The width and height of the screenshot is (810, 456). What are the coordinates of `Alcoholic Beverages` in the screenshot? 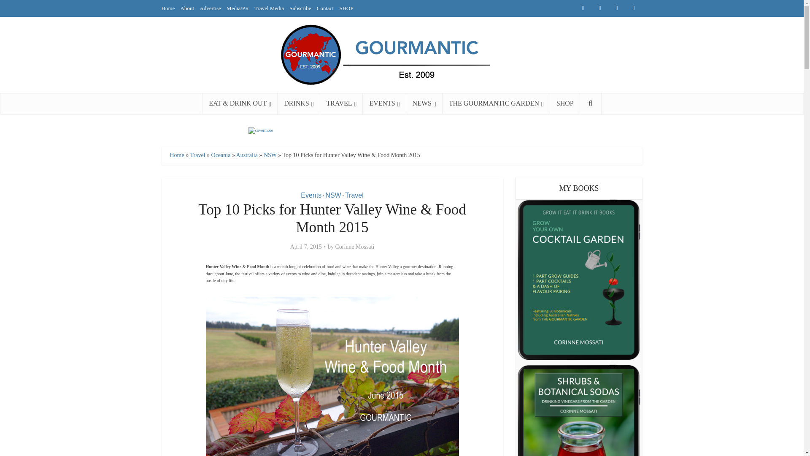 It's located at (299, 103).